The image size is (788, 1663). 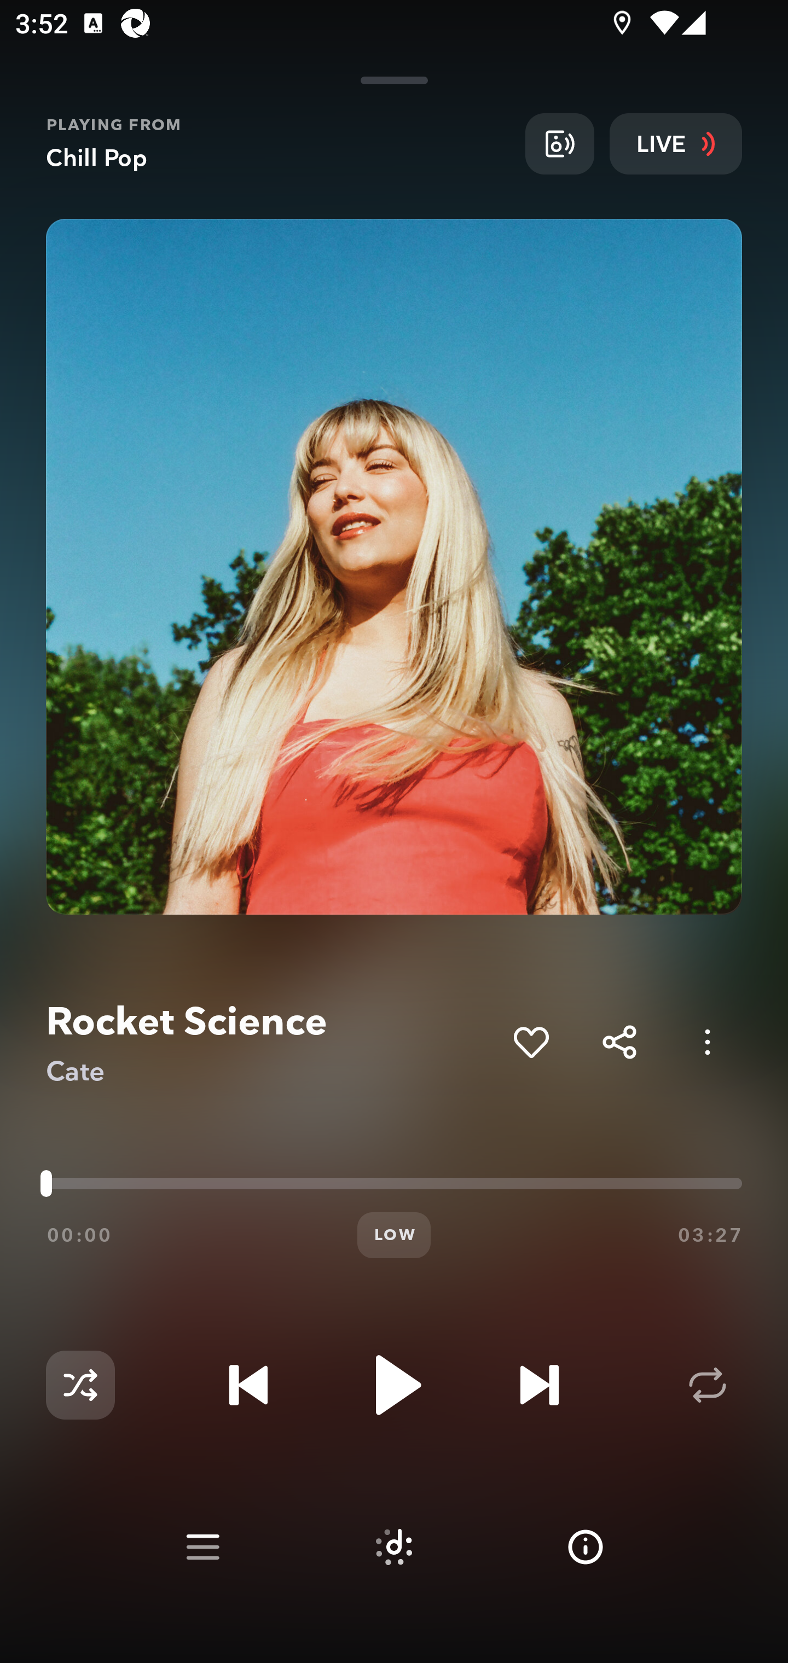 What do you see at coordinates (619, 1042) in the screenshot?
I see `Share` at bounding box center [619, 1042].